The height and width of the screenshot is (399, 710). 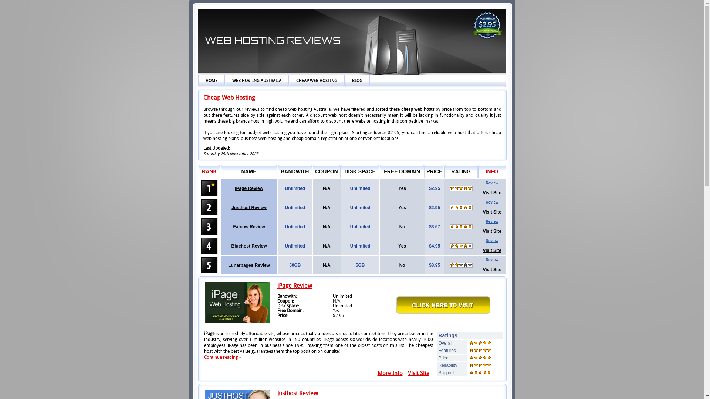 I want to click on iPage Review, so click(x=295, y=286).